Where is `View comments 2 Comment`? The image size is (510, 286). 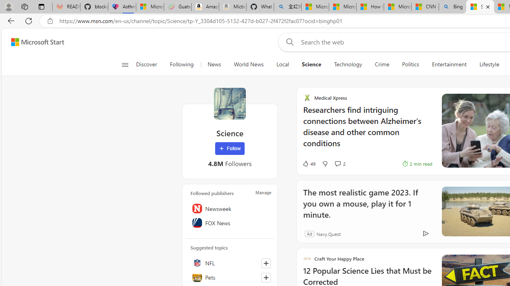
View comments 2 Comment is located at coordinates (329, 163).